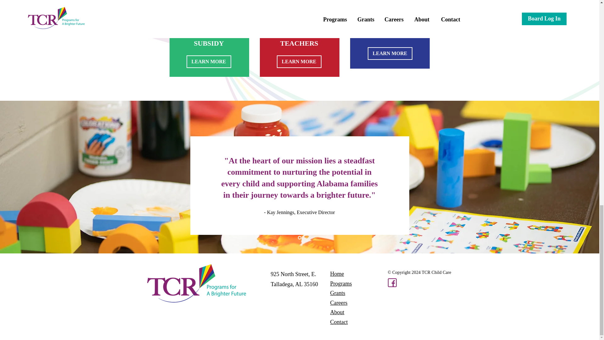 Image resolution: width=604 pixels, height=340 pixels. What do you see at coordinates (339, 322) in the screenshot?
I see `Contact` at bounding box center [339, 322].